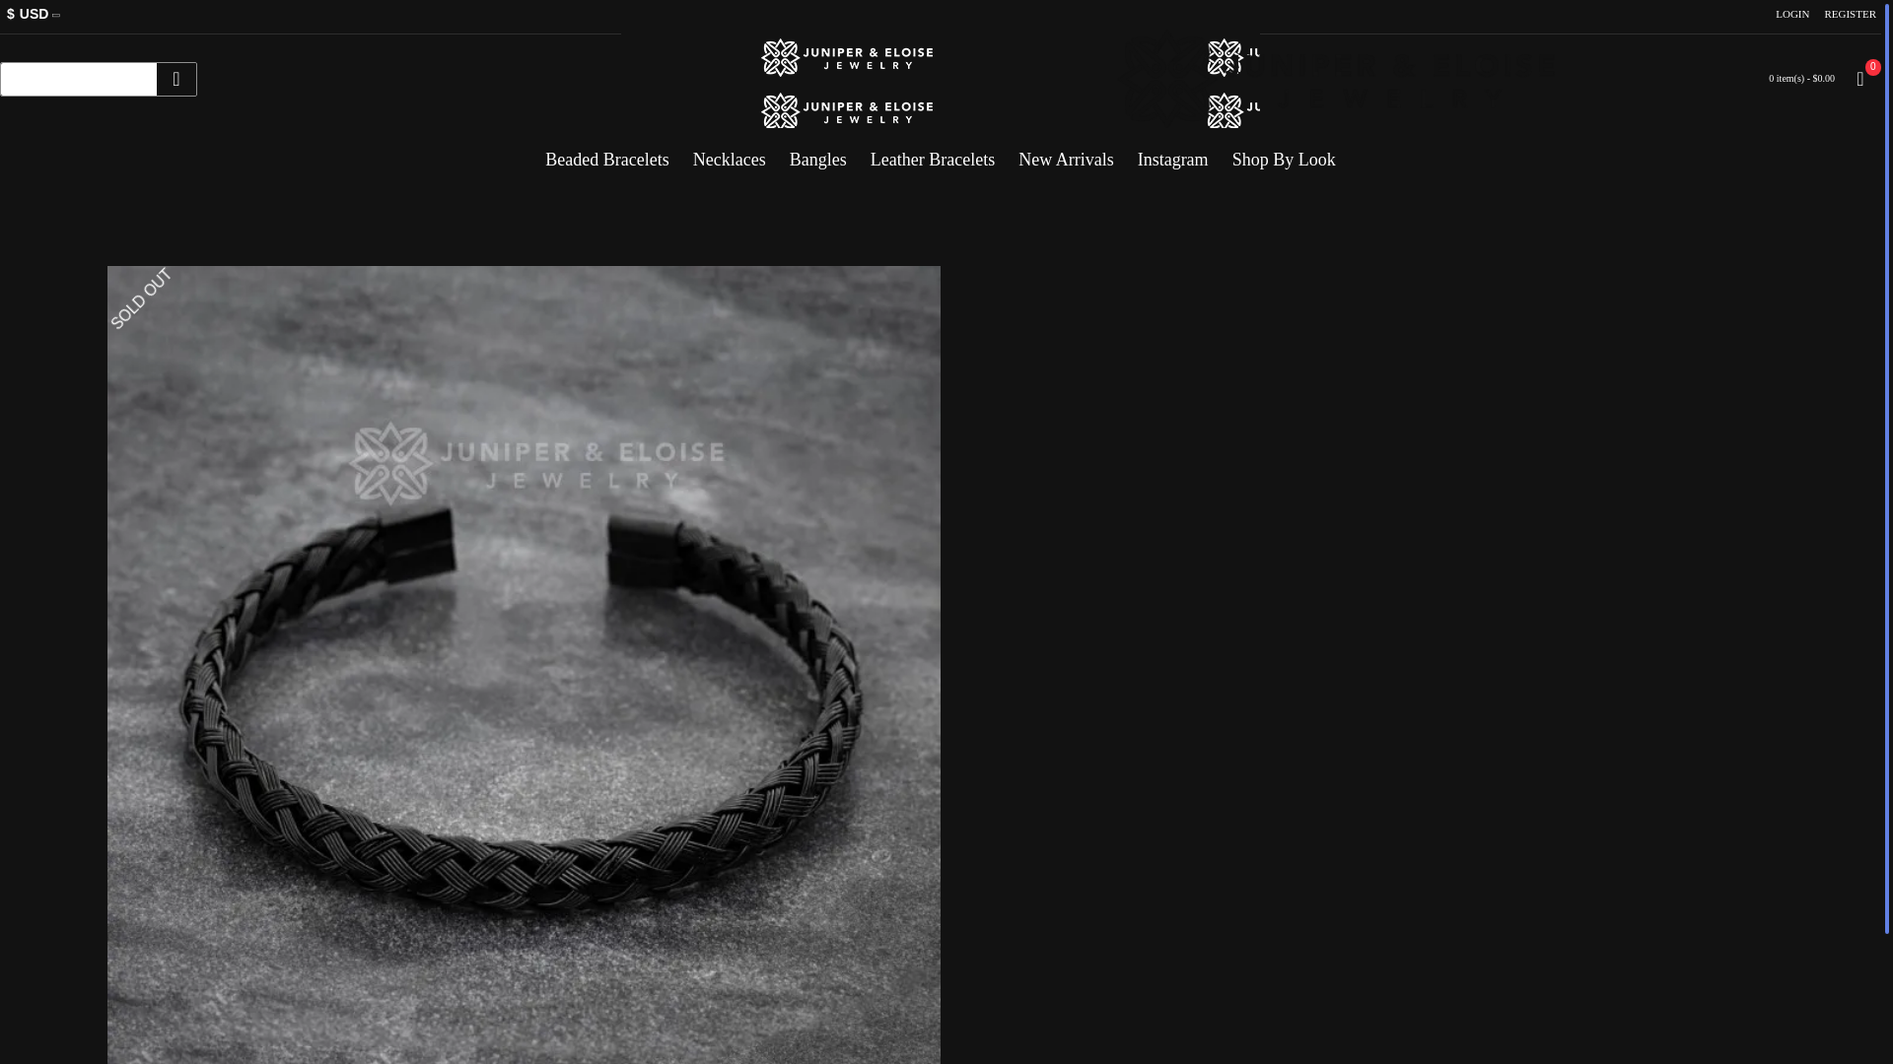 The image size is (1893, 1064). Describe the element at coordinates (730, 152) in the screenshot. I see `Necklaces` at that location.